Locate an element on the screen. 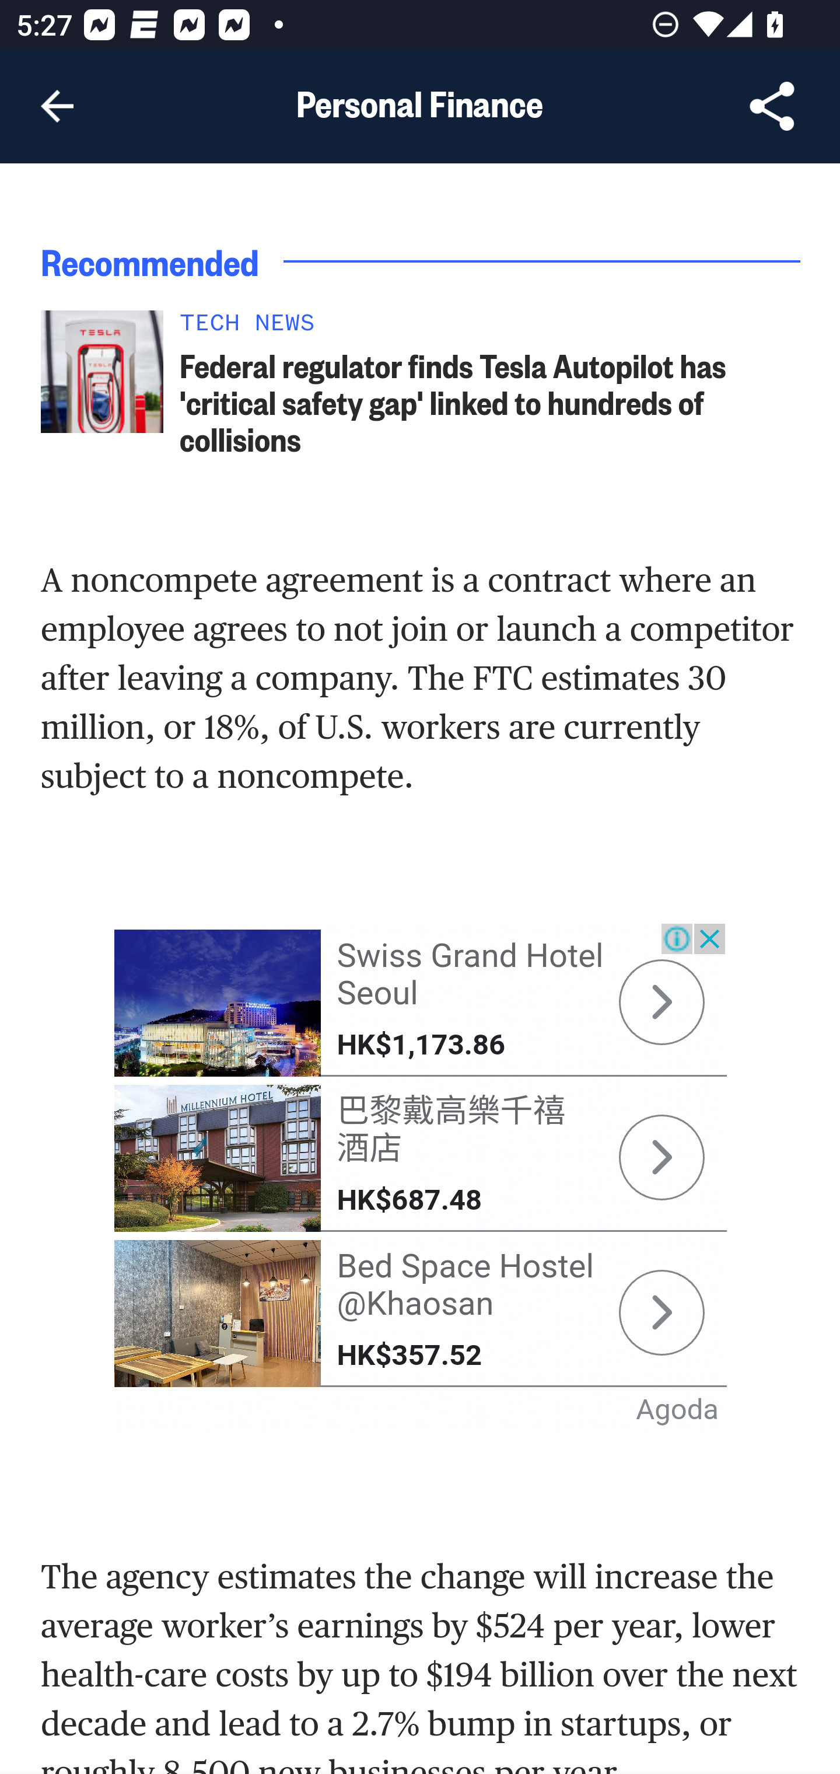 Image resolution: width=840 pixels, height=1774 pixels. TECH NEWS is located at coordinates (491, 329).